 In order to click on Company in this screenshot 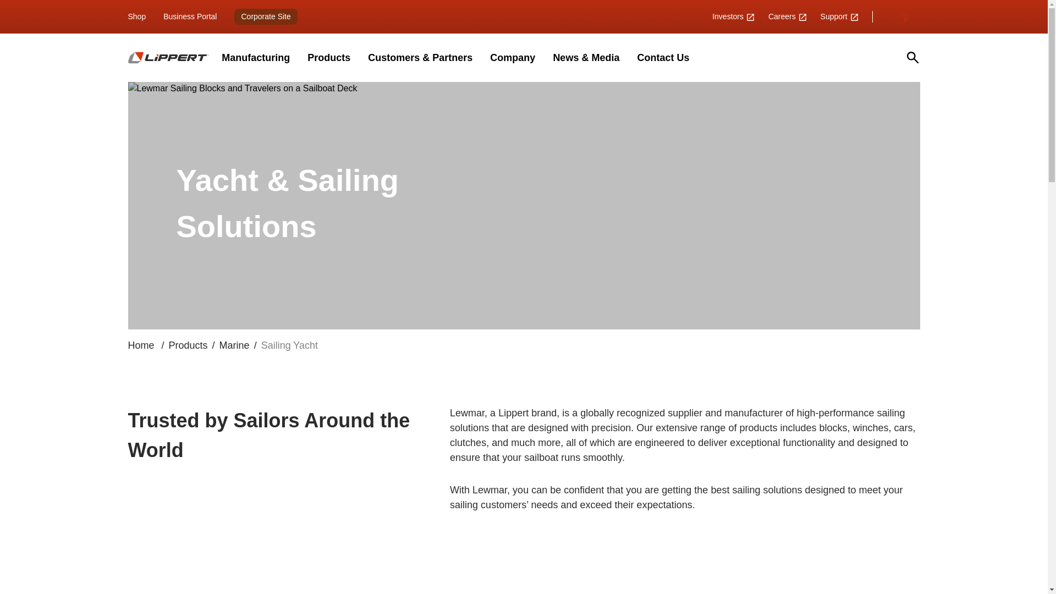, I will do `click(513, 57)`.